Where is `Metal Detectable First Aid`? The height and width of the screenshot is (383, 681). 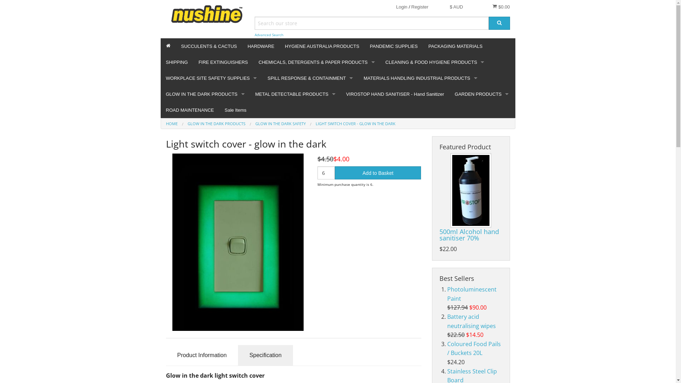 Metal Detectable First Aid is located at coordinates (295, 247).